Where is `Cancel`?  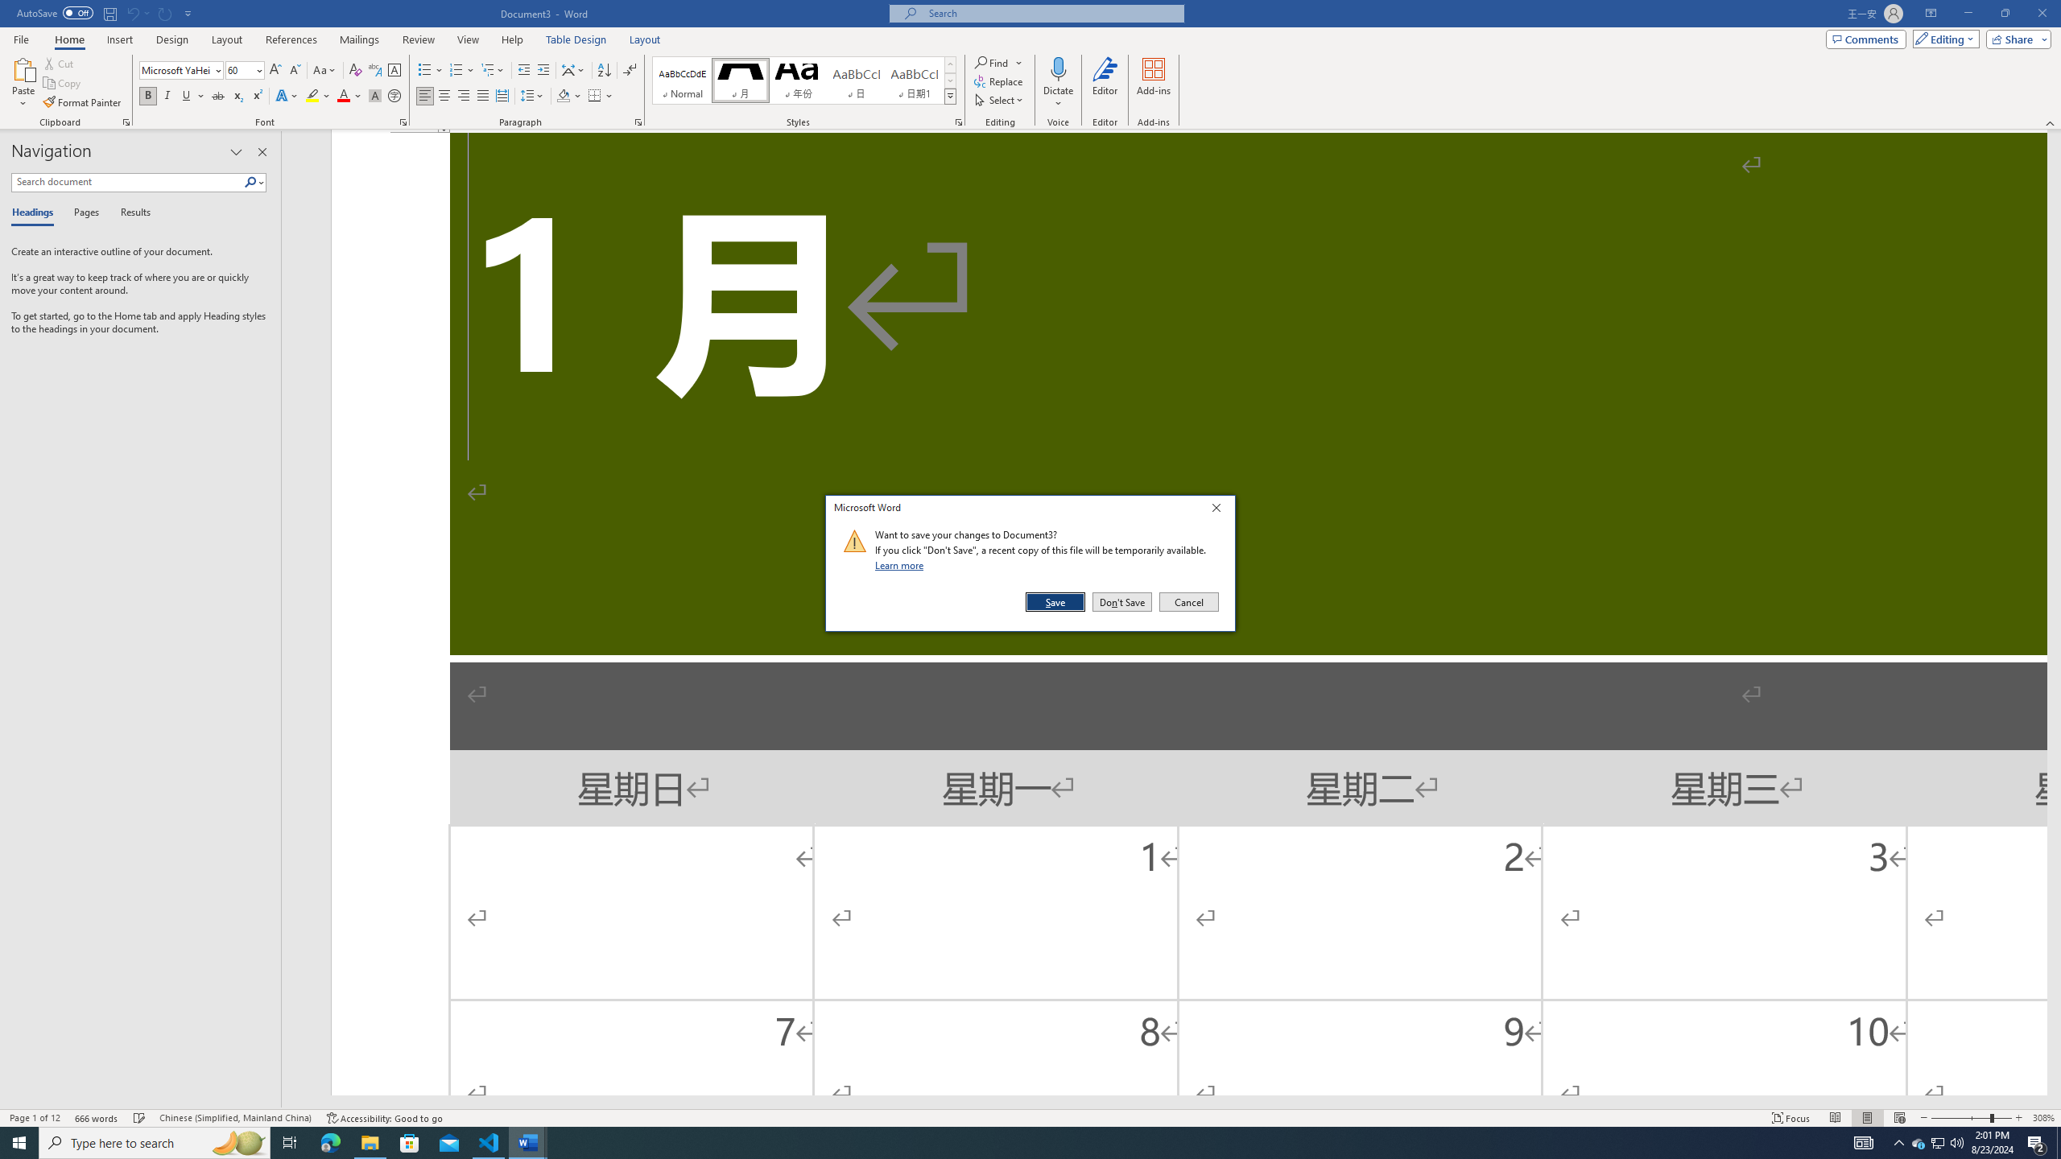 Cancel is located at coordinates (1919, 1143).